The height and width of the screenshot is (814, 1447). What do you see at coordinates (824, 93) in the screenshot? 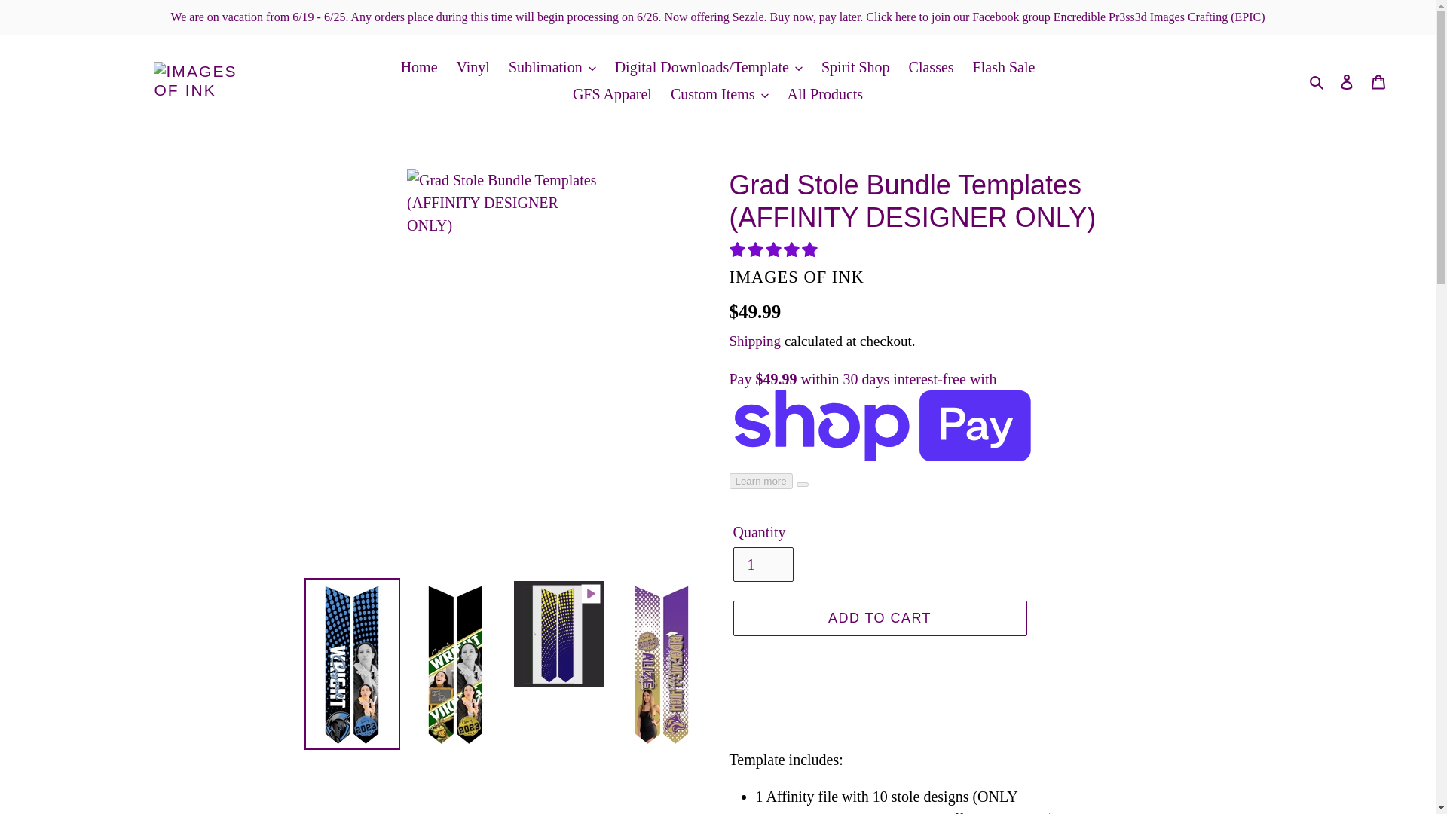
I see `All Products` at bounding box center [824, 93].